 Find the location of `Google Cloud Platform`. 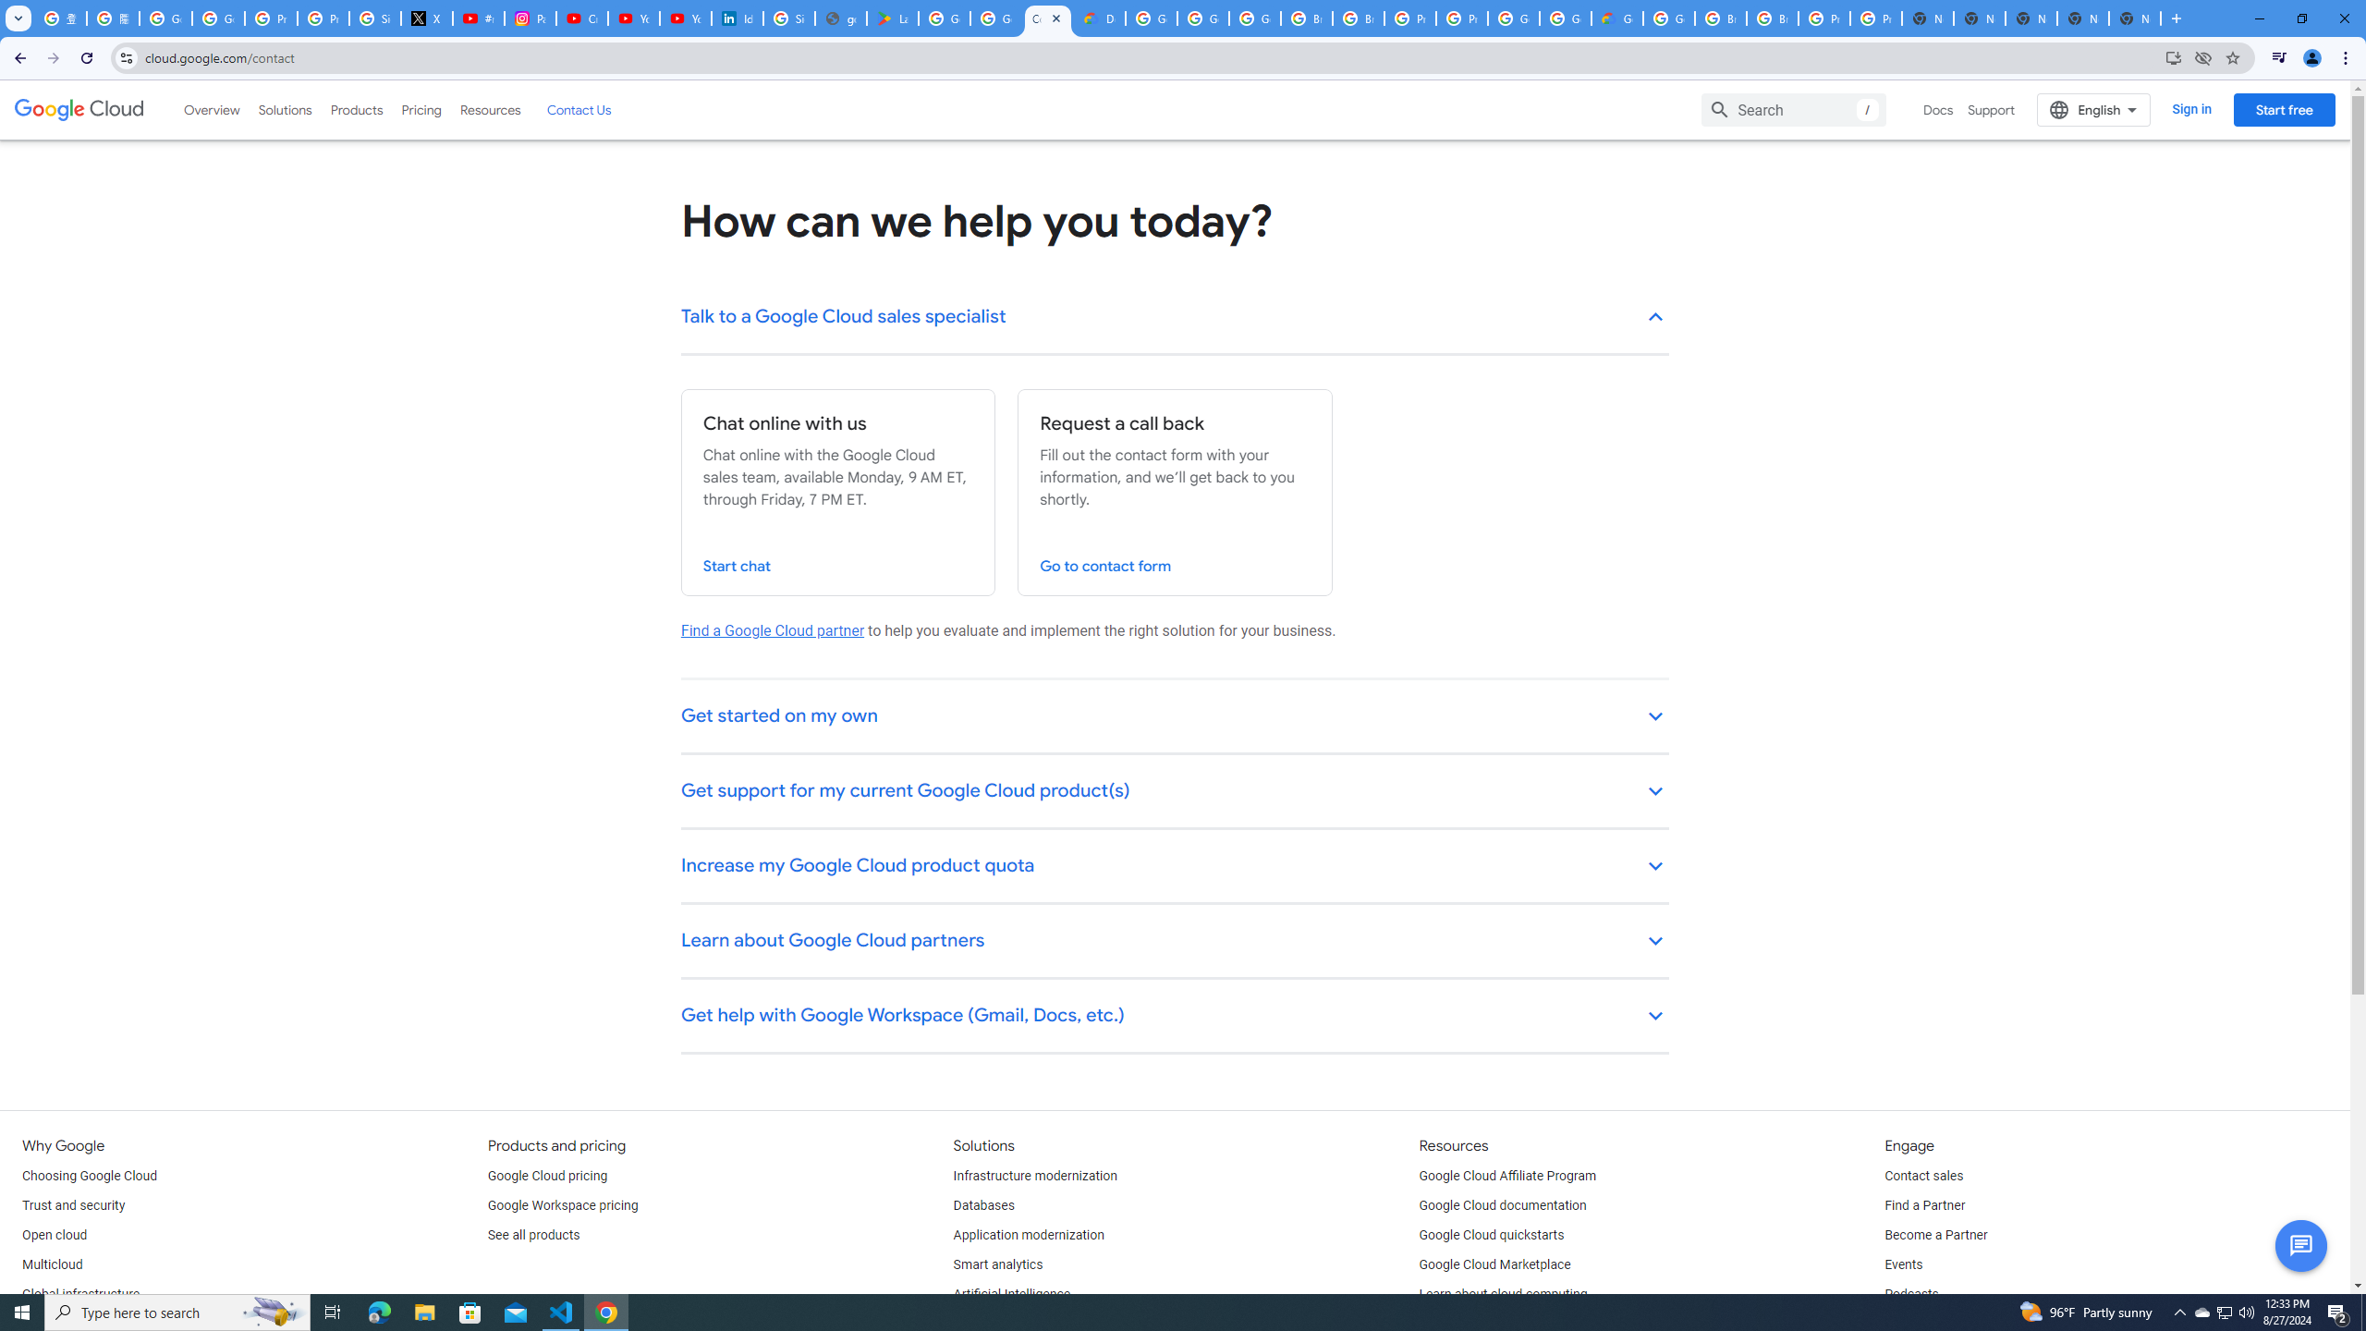

Google Cloud Platform is located at coordinates (1565, 18).